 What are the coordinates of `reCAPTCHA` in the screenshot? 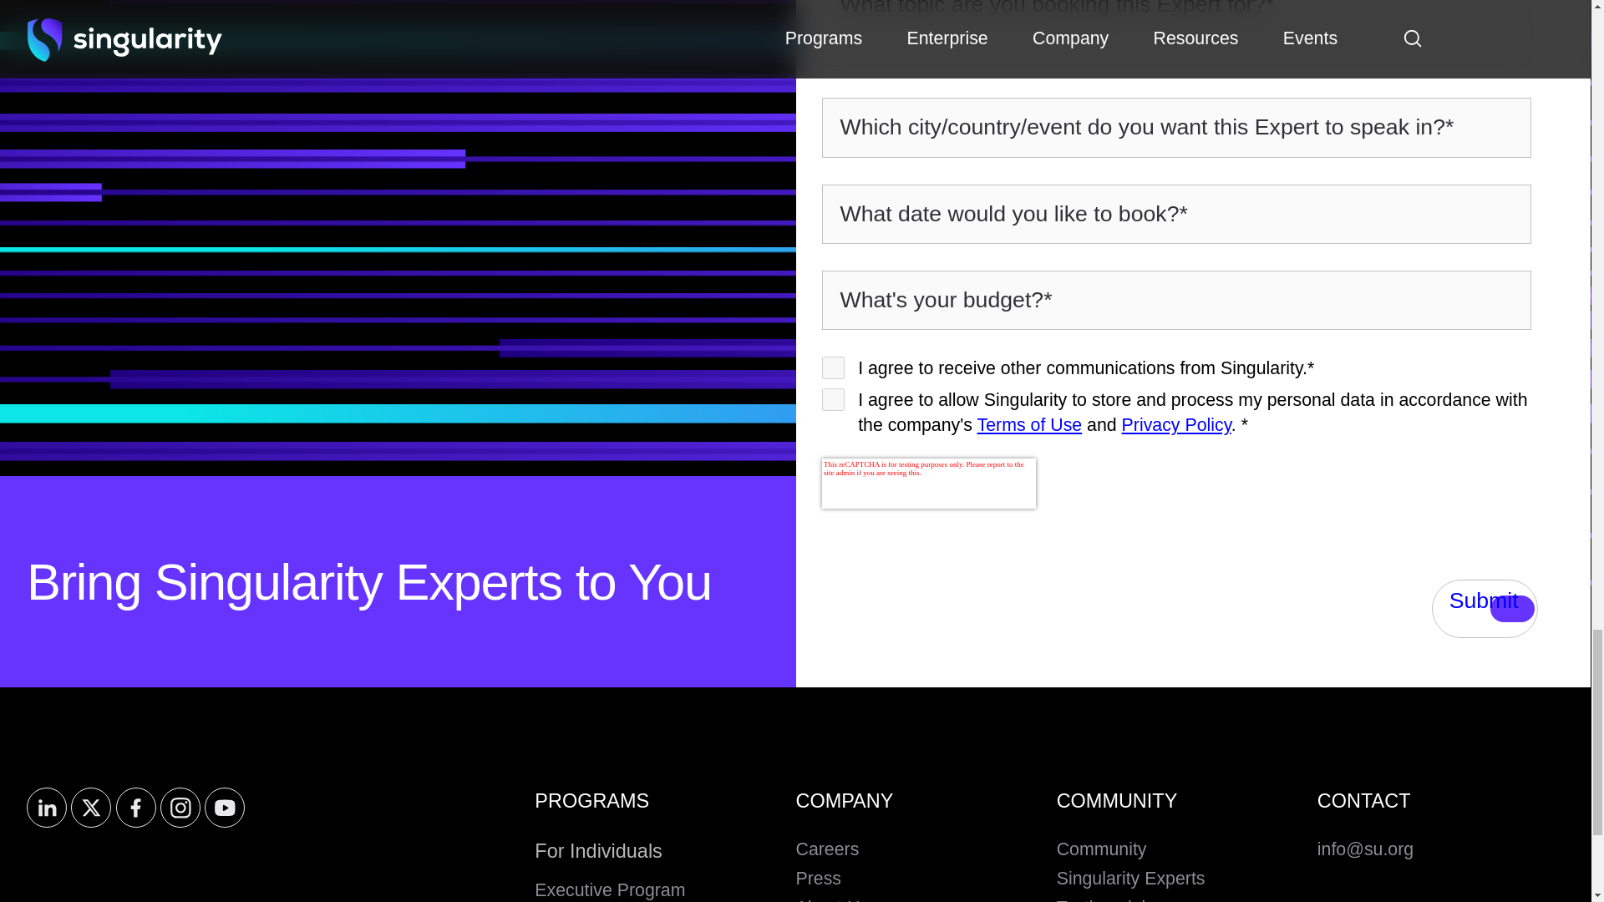 It's located at (929, 483).